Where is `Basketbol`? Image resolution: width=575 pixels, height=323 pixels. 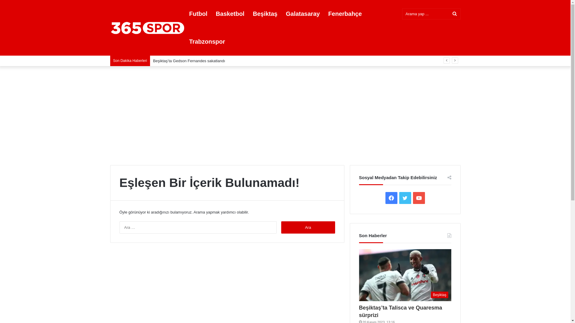
Basketbol is located at coordinates (230, 14).